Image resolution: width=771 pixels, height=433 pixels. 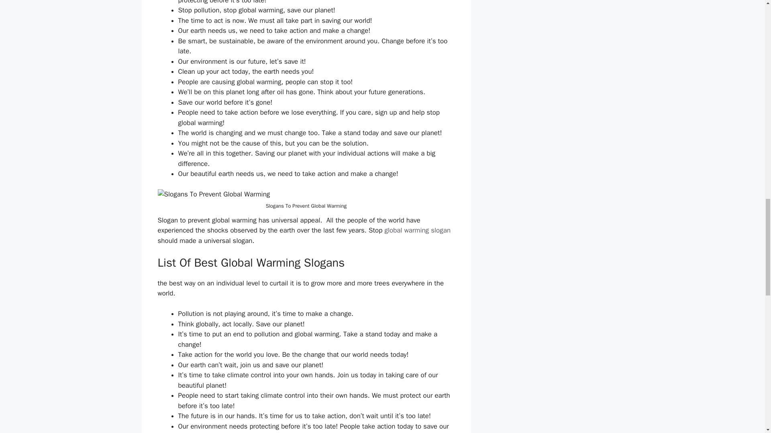 What do you see at coordinates (417, 230) in the screenshot?
I see `global warming slogan` at bounding box center [417, 230].